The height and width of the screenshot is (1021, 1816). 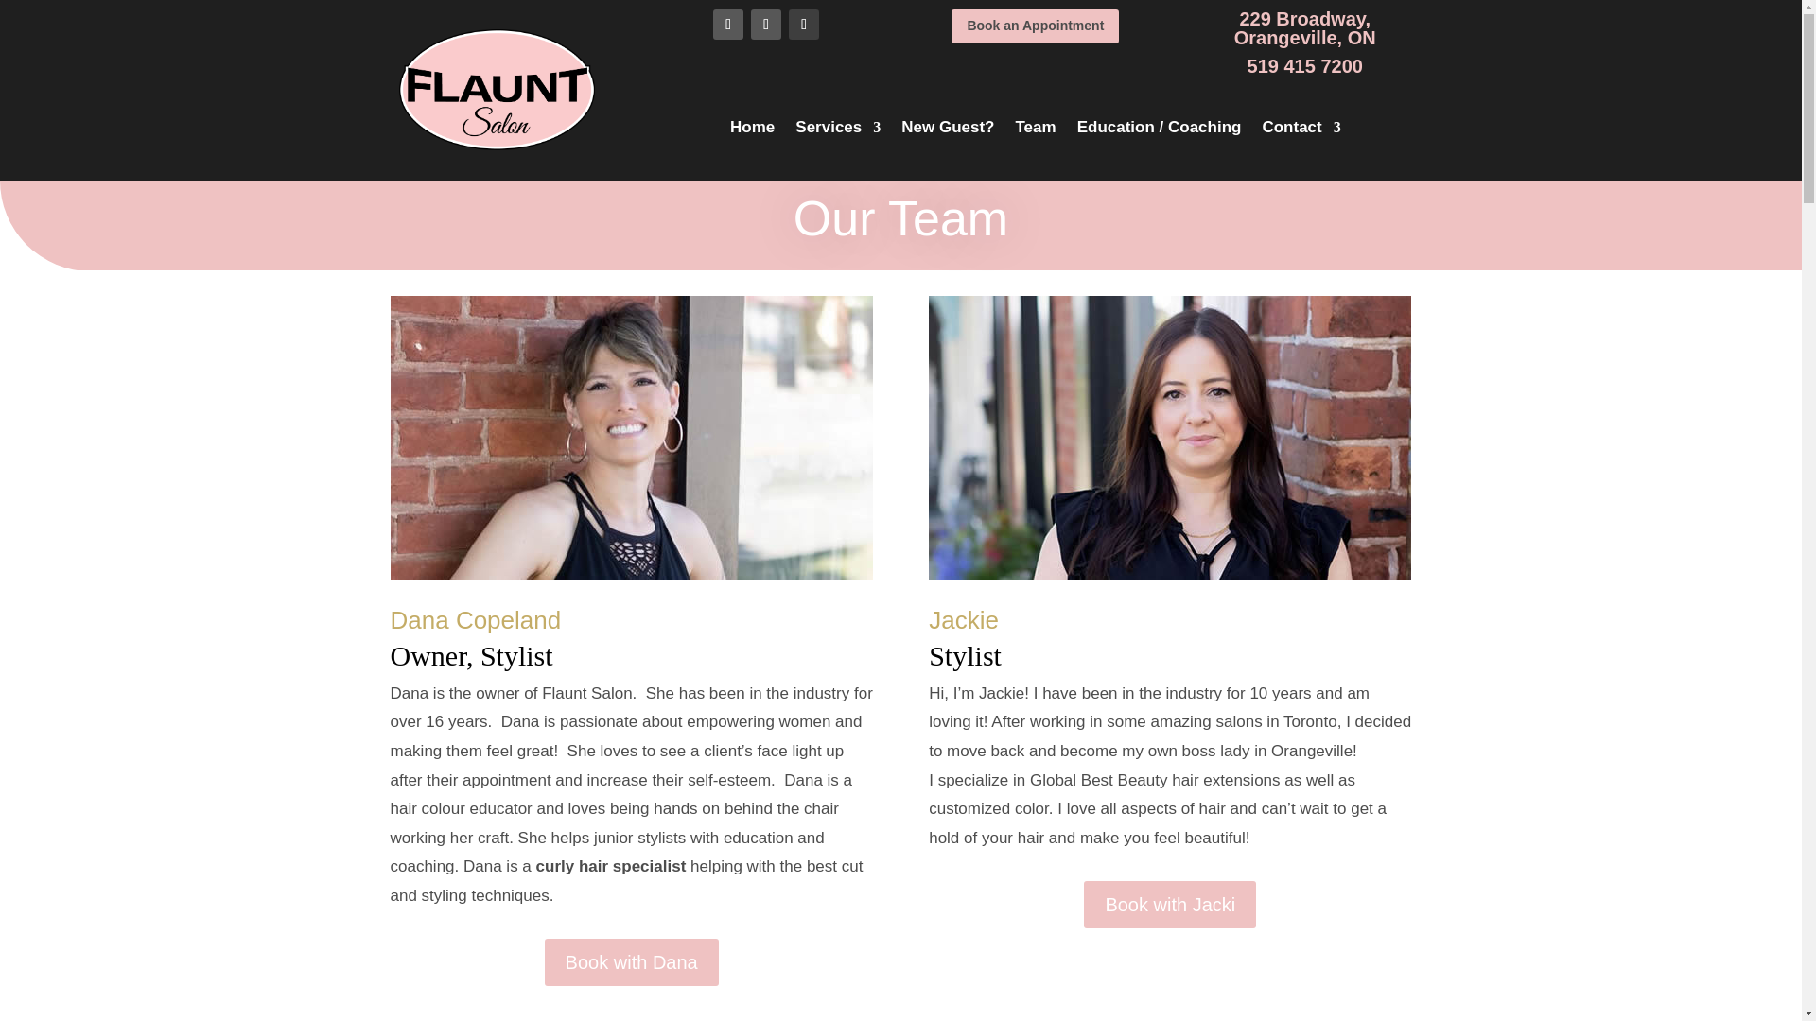 What do you see at coordinates (752, 131) in the screenshot?
I see `Home` at bounding box center [752, 131].